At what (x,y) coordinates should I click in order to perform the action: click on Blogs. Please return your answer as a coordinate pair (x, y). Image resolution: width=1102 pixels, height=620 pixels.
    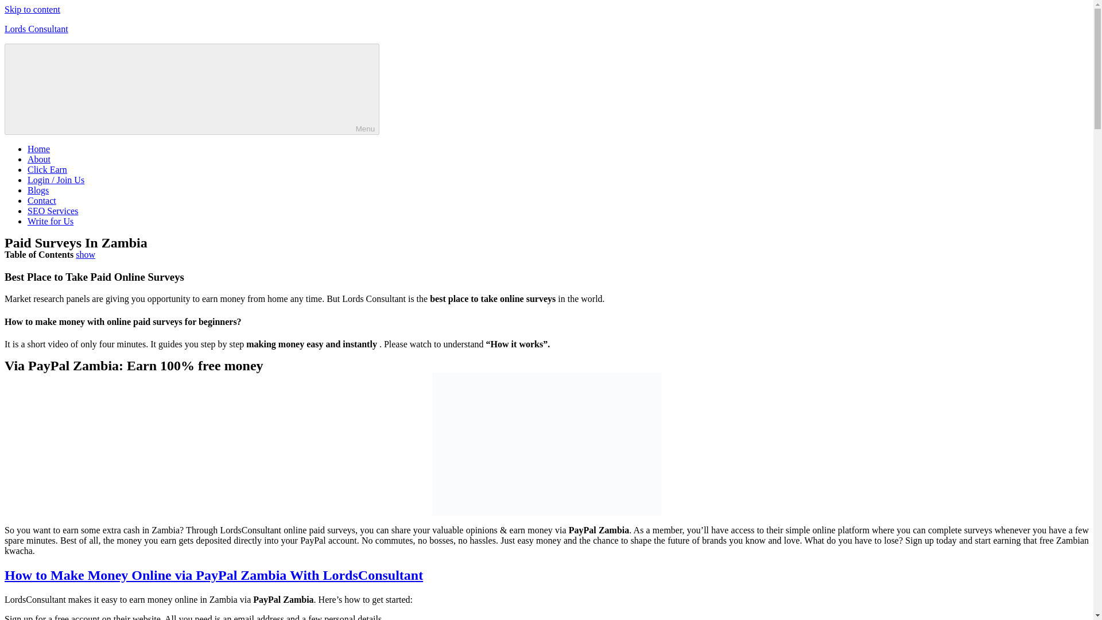
    Looking at the image, I should click on (38, 190).